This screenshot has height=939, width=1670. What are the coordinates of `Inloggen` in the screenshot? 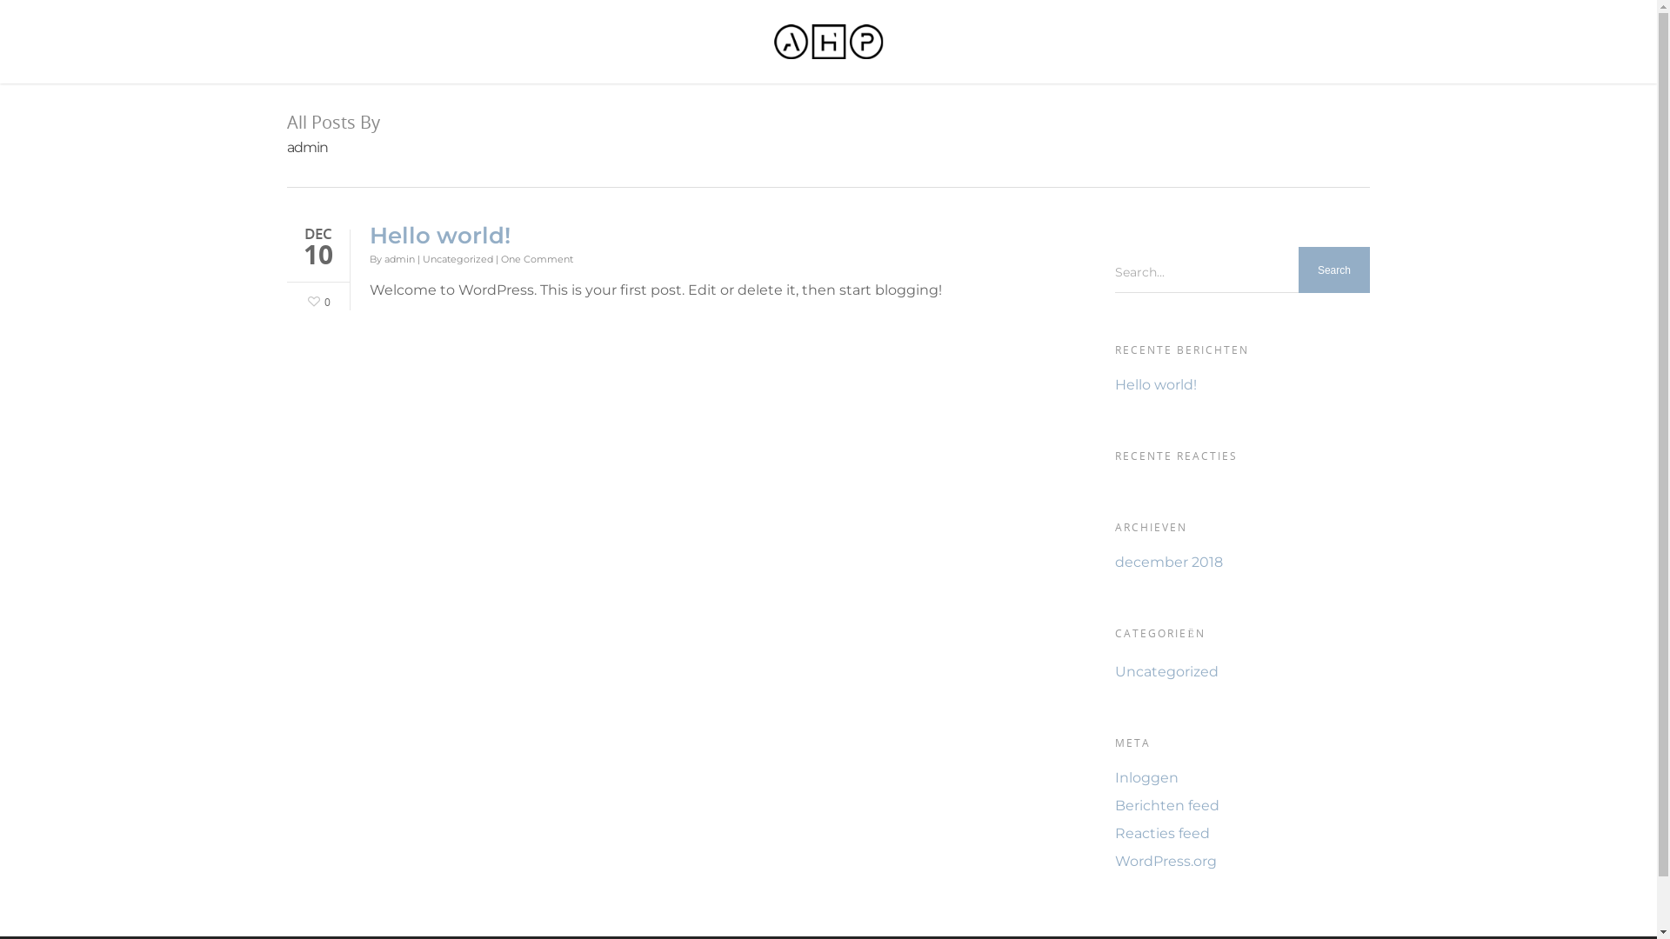 It's located at (1242, 777).